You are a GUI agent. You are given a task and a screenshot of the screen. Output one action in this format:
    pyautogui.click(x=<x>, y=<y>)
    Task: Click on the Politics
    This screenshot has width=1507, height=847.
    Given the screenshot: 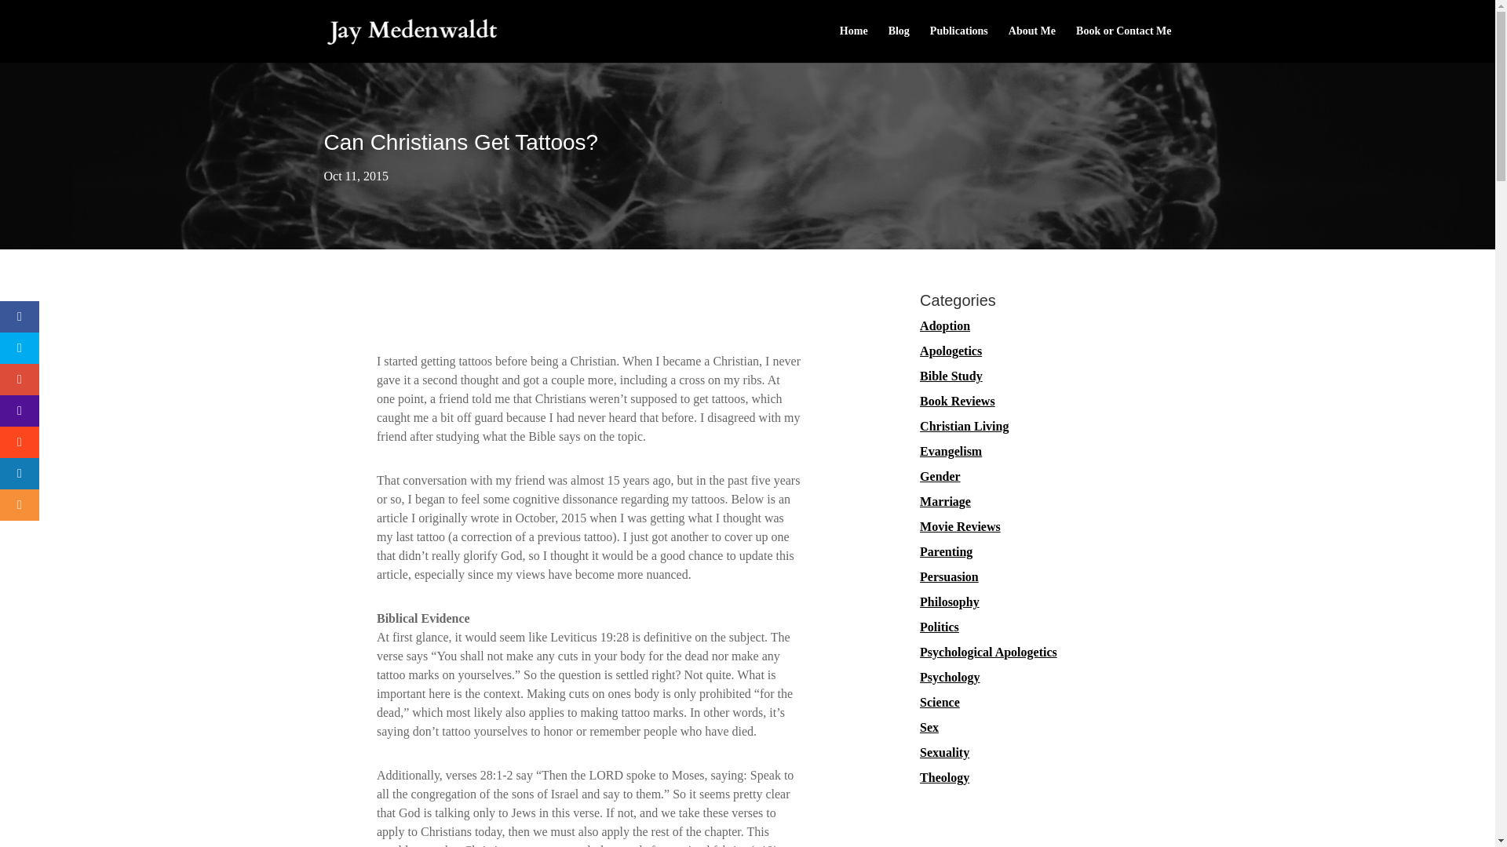 What is the action you would take?
    pyautogui.click(x=939, y=626)
    